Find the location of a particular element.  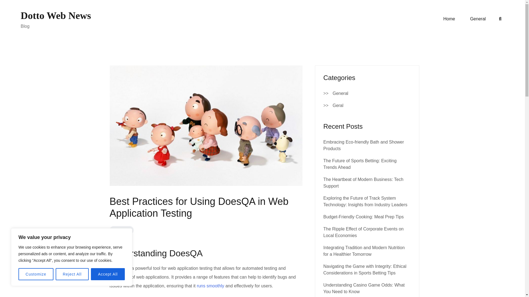

runs smoothly is located at coordinates (210, 286).